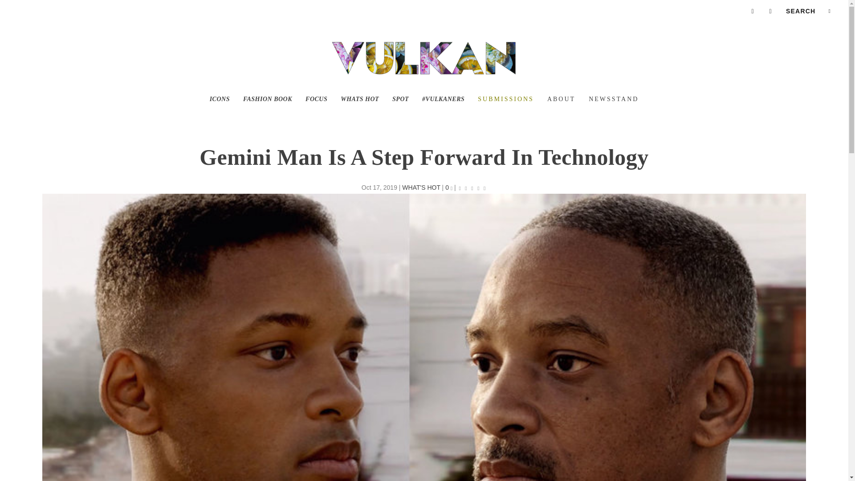 The image size is (855, 481). What do you see at coordinates (421, 187) in the screenshot?
I see `WHAT'S HOT` at bounding box center [421, 187].